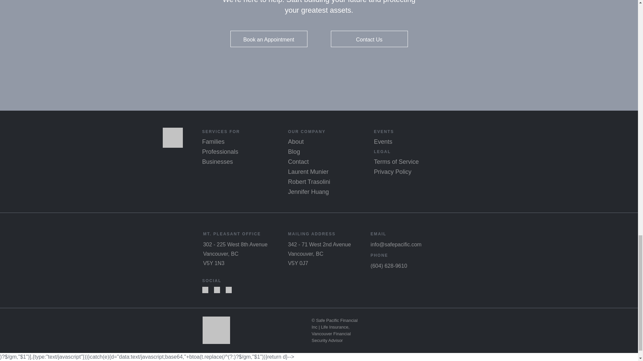  Describe the element at coordinates (369, 39) in the screenshot. I see `Contact Us` at that location.